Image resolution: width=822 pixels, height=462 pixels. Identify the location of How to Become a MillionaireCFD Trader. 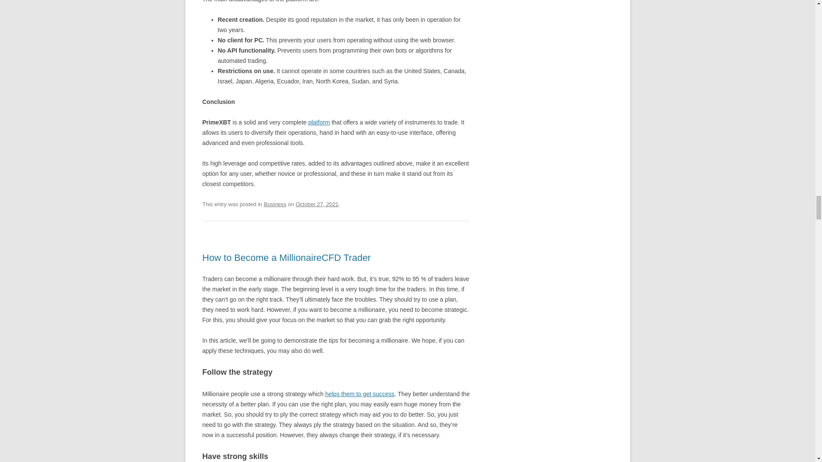
(286, 258).